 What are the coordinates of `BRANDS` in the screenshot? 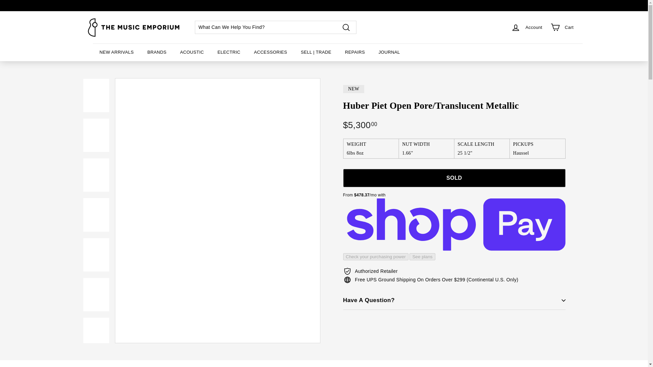 It's located at (156, 52).